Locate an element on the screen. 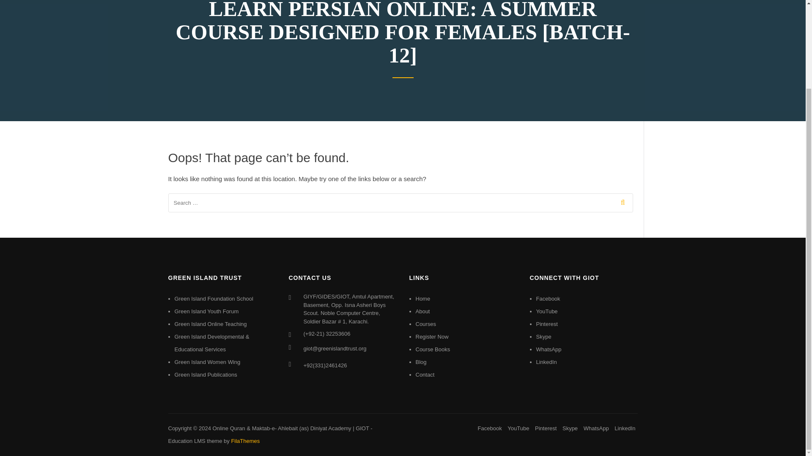 The width and height of the screenshot is (812, 456). Green Island Women Wing is located at coordinates (207, 362).